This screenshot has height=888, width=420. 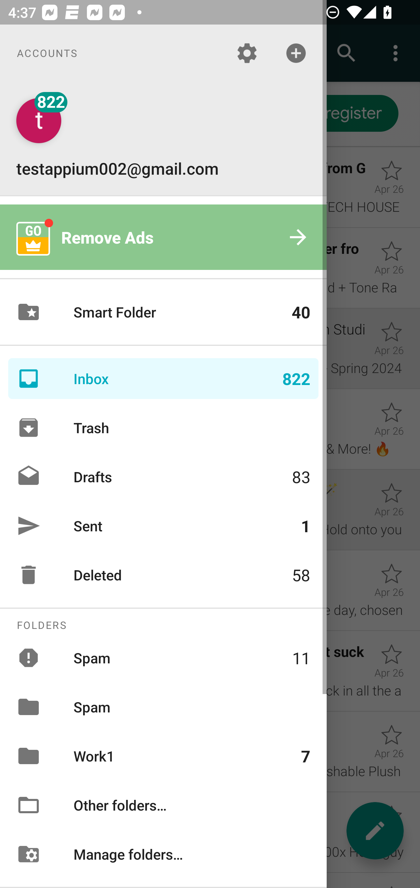 What do you see at coordinates (163, 379) in the screenshot?
I see `Inbox 822` at bounding box center [163, 379].